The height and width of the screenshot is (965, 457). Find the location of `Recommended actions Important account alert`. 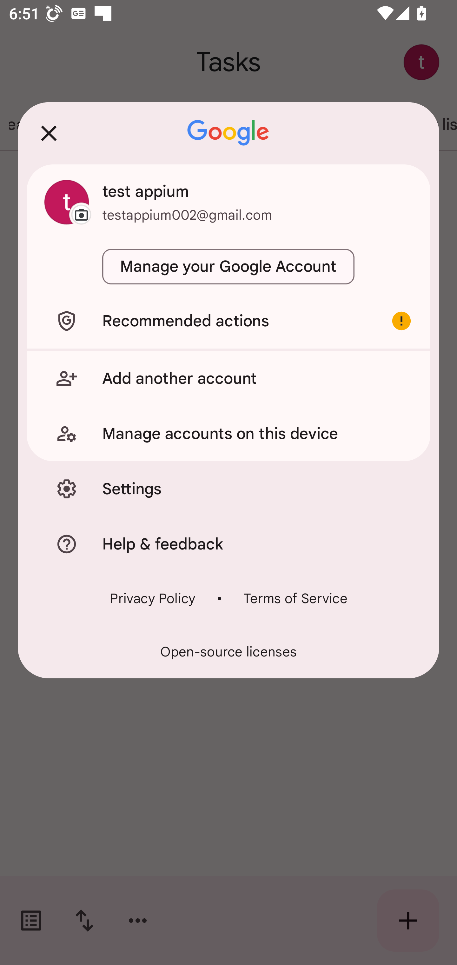

Recommended actions Important account alert is located at coordinates (228, 321).